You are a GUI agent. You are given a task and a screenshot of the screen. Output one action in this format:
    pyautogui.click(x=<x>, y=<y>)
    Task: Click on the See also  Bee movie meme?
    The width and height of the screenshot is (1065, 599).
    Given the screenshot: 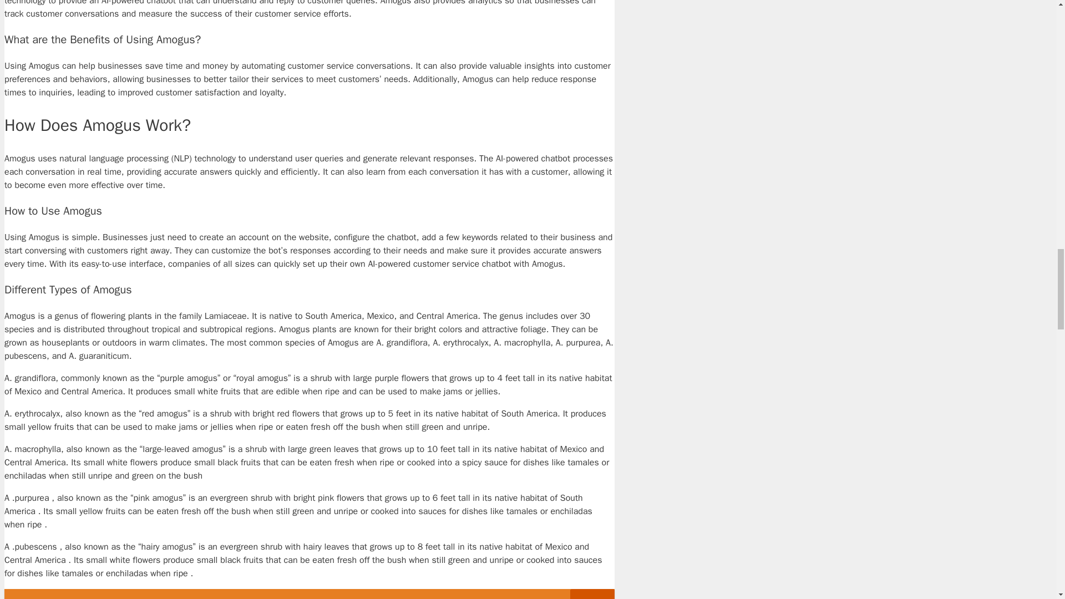 What is the action you would take?
    pyautogui.click(x=309, y=593)
    